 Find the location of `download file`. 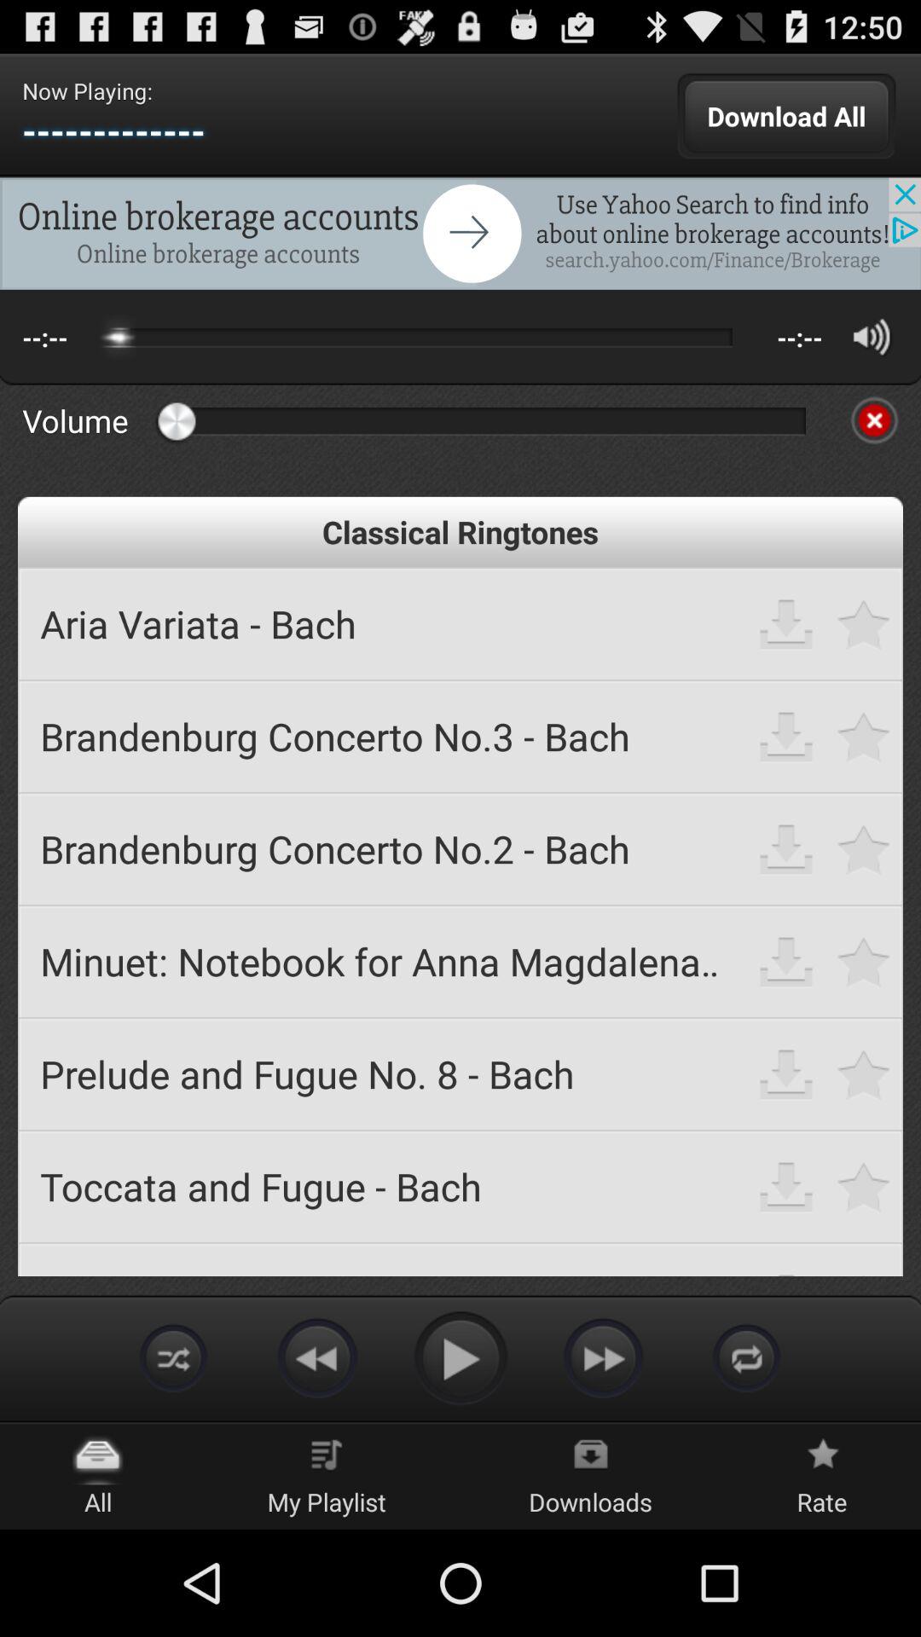

download file is located at coordinates (786, 737).